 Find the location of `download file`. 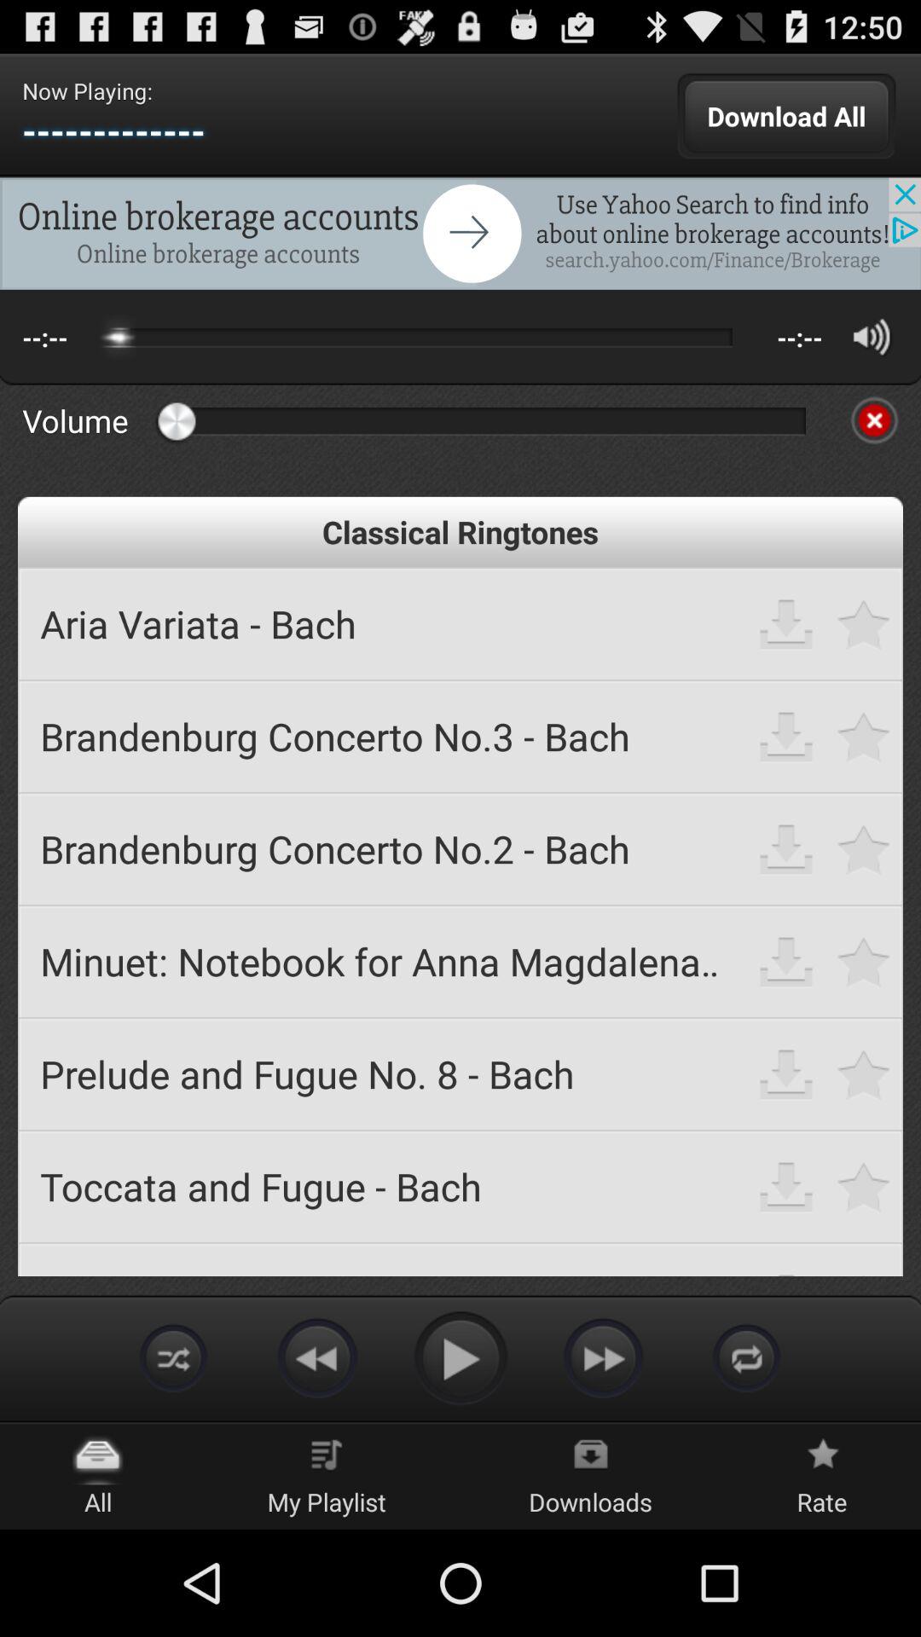

download file is located at coordinates (786, 737).